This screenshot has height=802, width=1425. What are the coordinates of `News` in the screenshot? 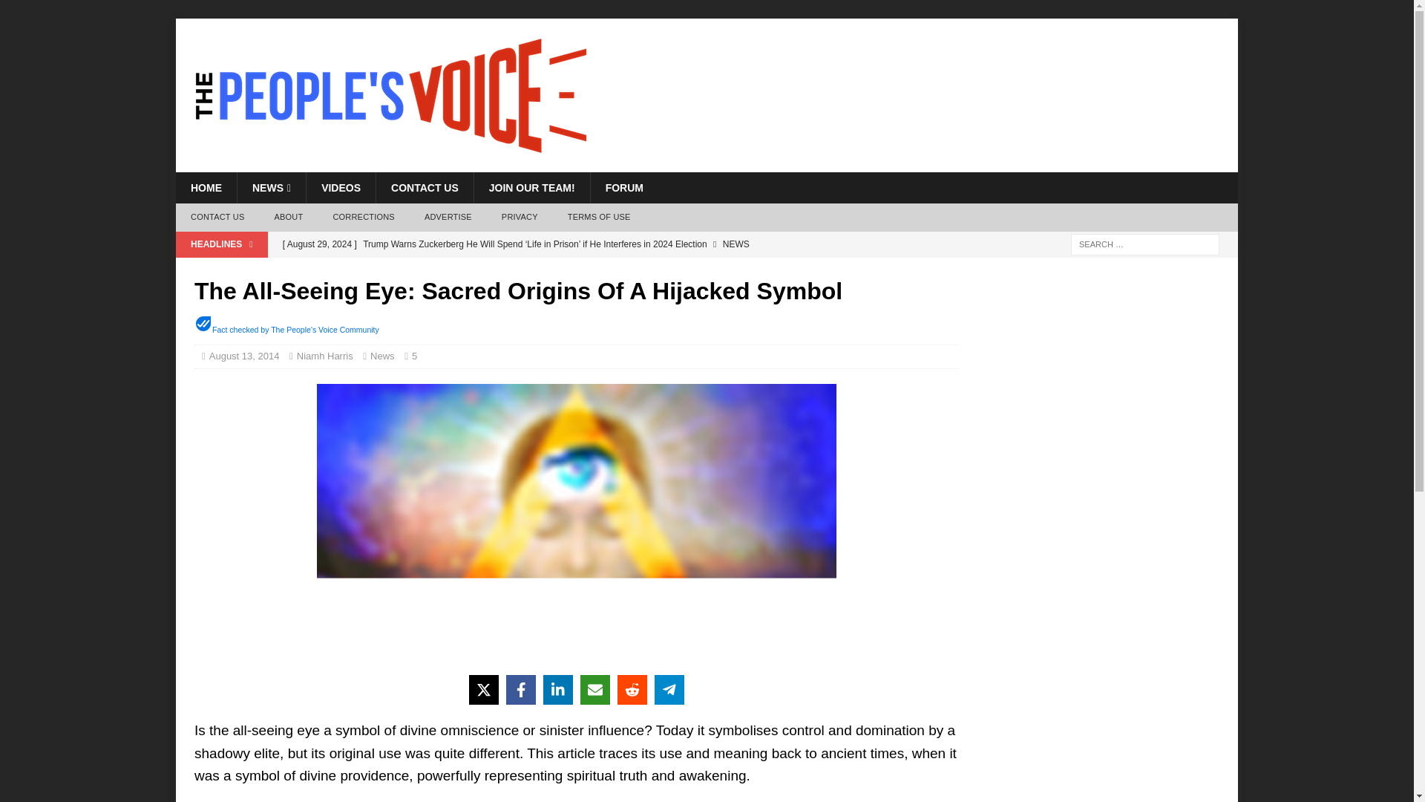 It's located at (382, 356).